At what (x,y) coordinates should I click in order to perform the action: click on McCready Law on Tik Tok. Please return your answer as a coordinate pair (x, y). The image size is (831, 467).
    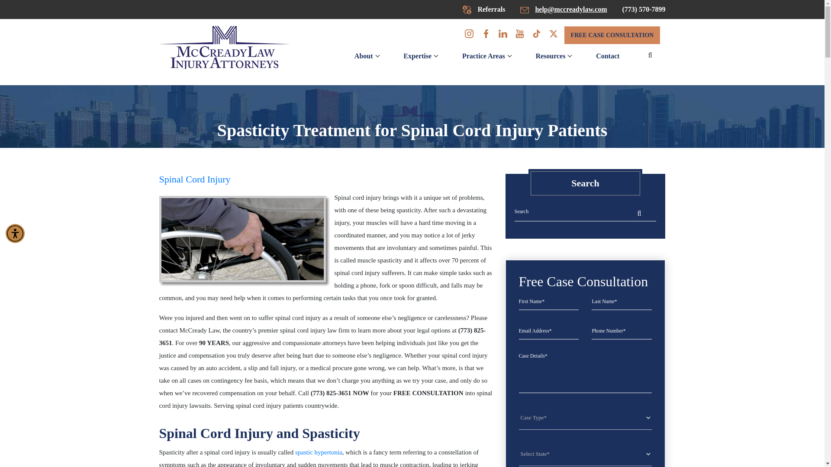
    Looking at the image, I should click on (537, 35).